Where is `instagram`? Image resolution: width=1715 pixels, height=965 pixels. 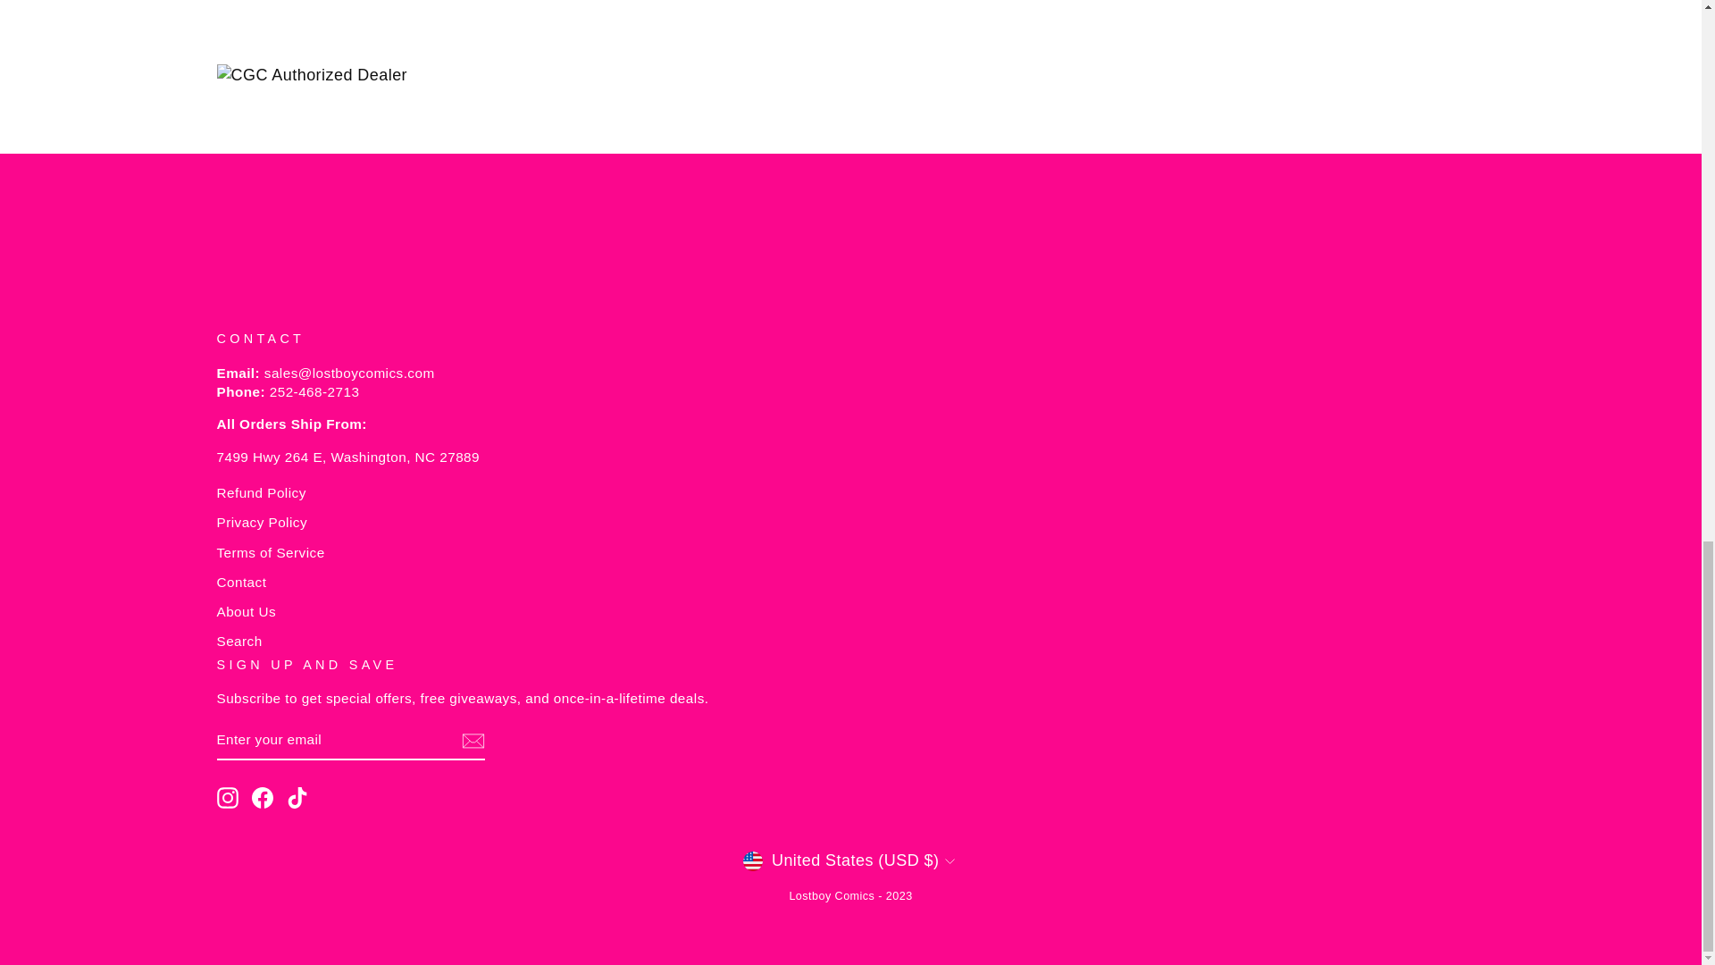 instagram is located at coordinates (227, 798).